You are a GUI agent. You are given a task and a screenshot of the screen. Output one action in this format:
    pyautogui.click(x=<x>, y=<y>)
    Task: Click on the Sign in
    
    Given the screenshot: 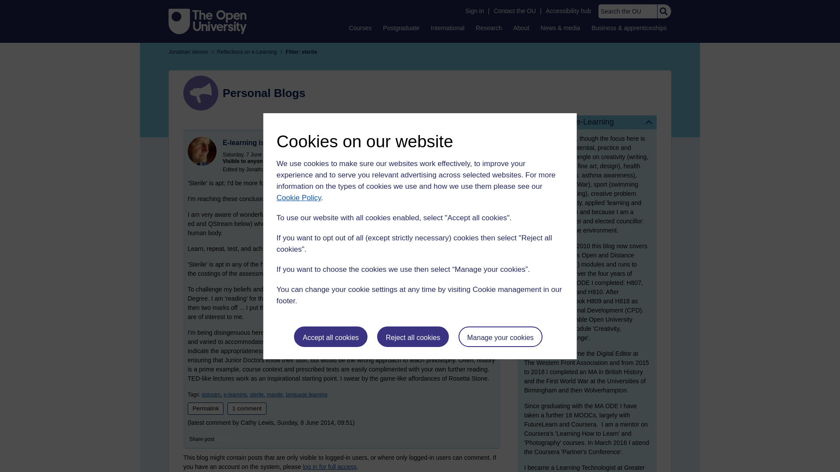 What is the action you would take?
    pyautogui.click(x=474, y=11)
    